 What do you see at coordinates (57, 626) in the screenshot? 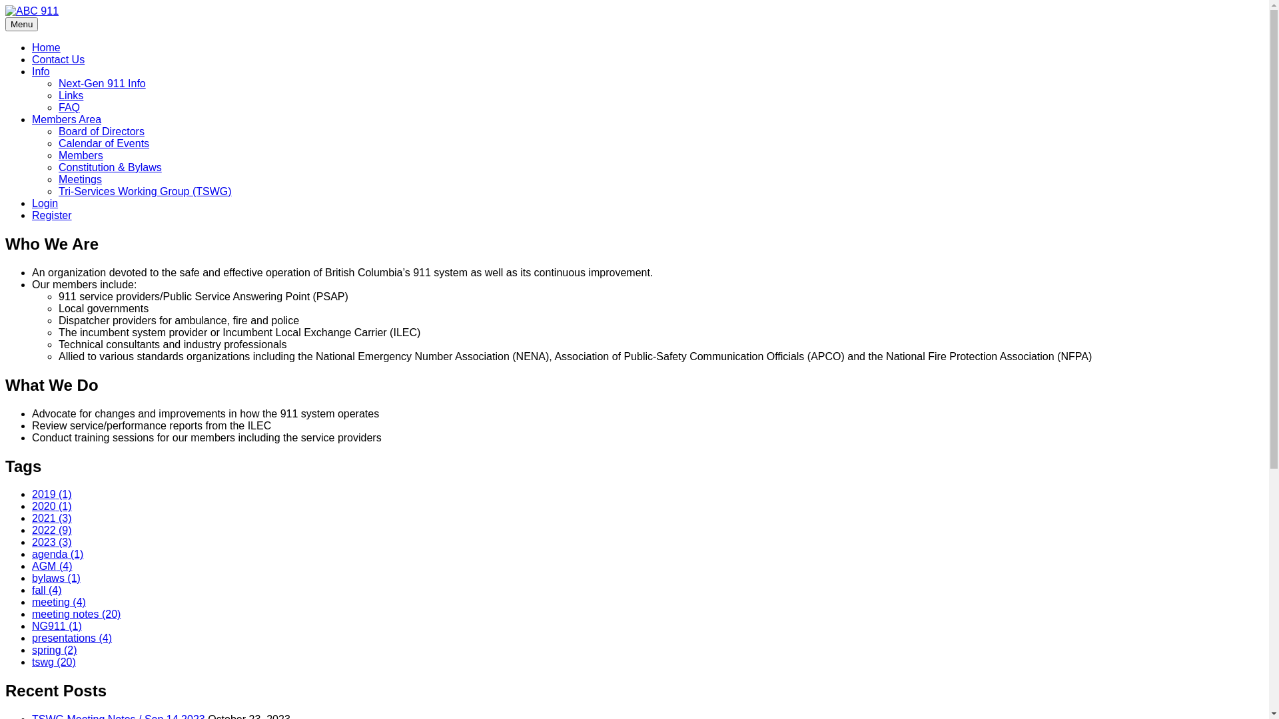
I see `NG911 (1)` at bounding box center [57, 626].